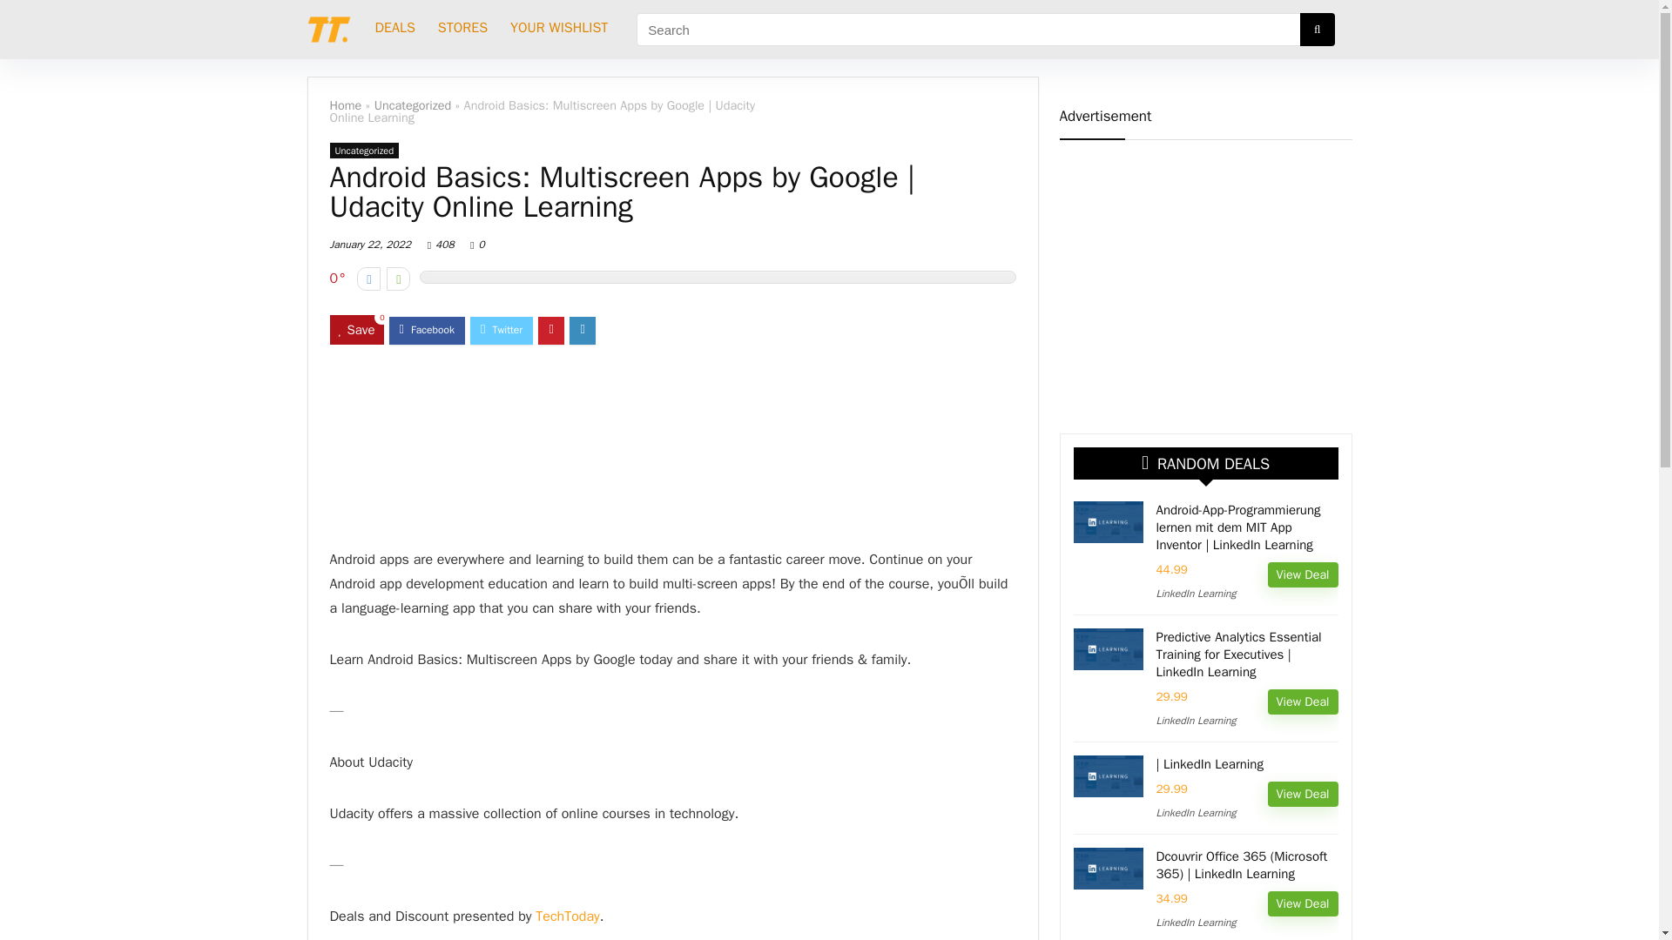 The width and height of the screenshot is (1672, 940). Describe the element at coordinates (568, 916) in the screenshot. I see `TechToday` at that location.